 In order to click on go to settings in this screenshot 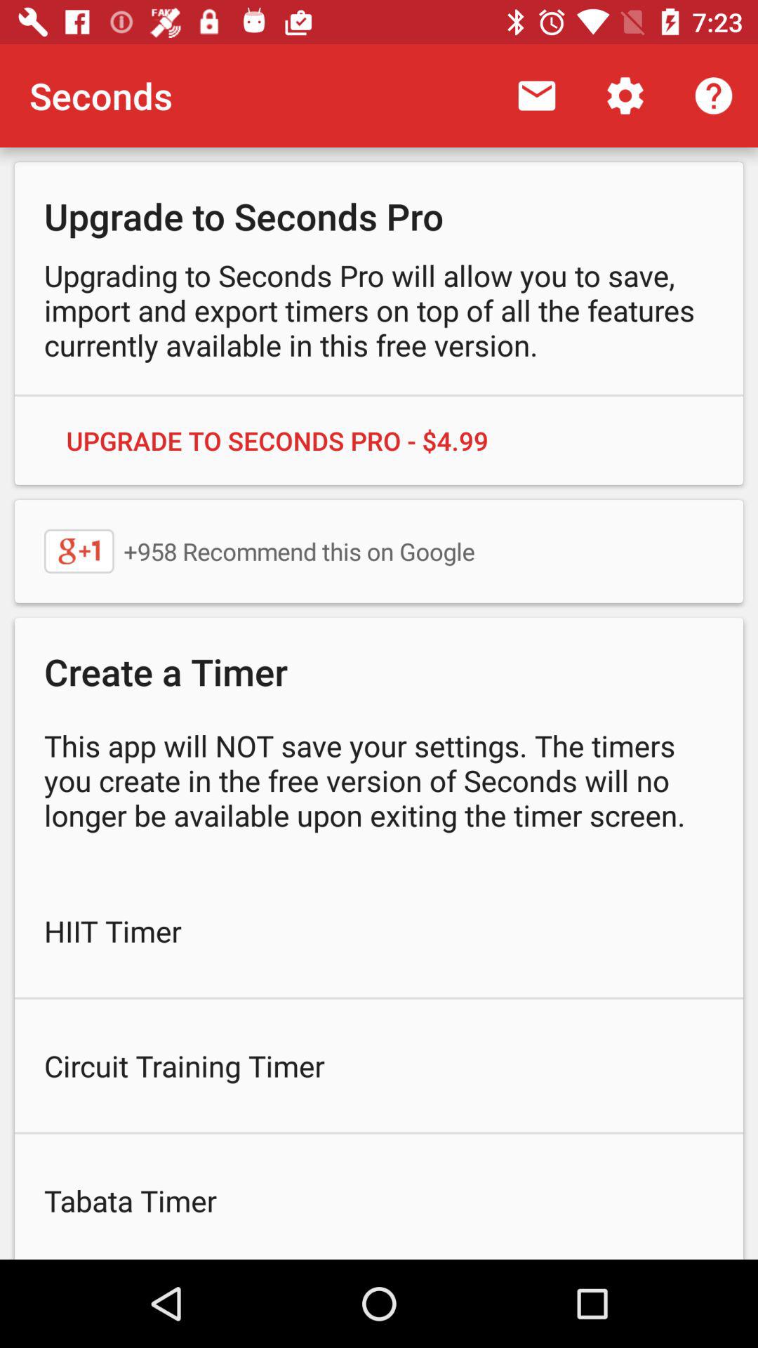, I will do `click(625, 95)`.